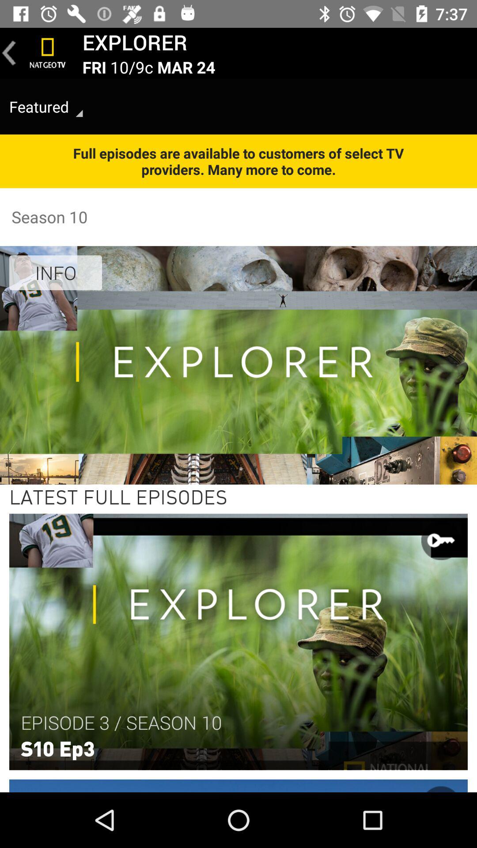 The image size is (477, 848). Describe the element at coordinates (56, 273) in the screenshot. I see `select item above latest full episodes item` at that location.